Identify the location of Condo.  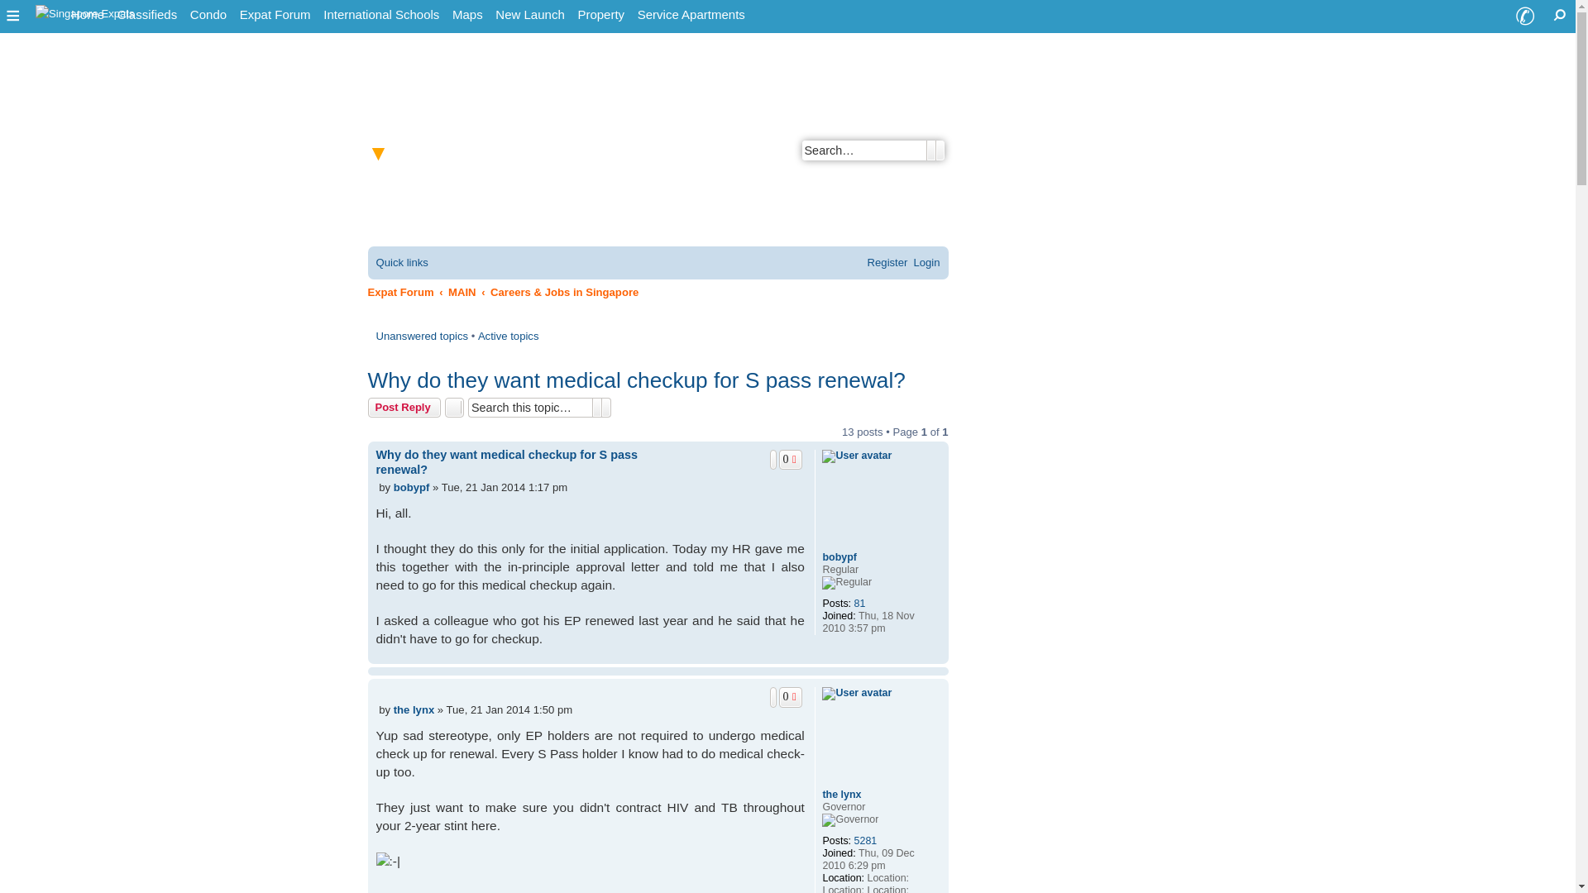
(208, 15).